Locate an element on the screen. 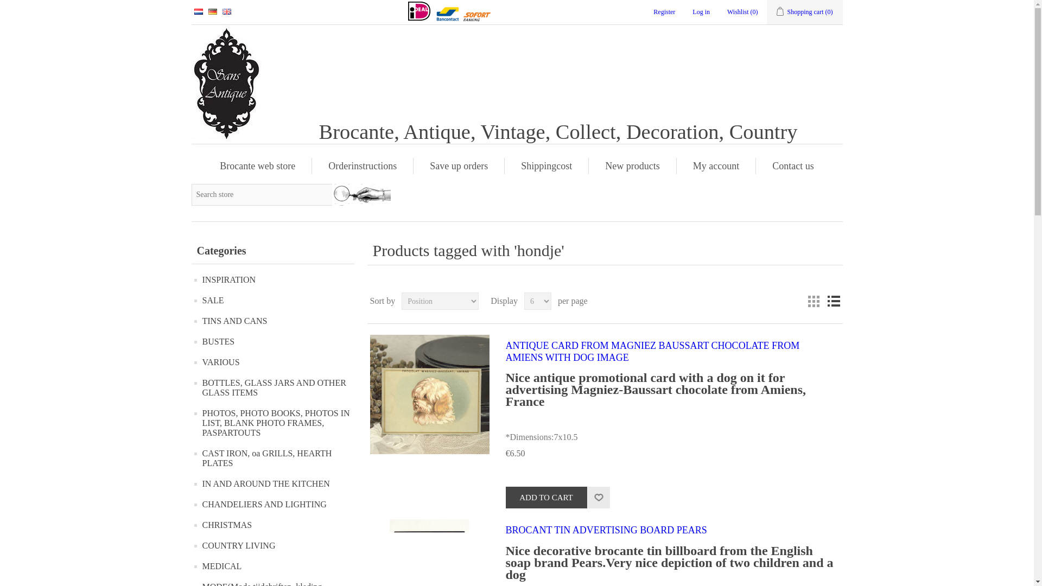  Engels is located at coordinates (227, 12).